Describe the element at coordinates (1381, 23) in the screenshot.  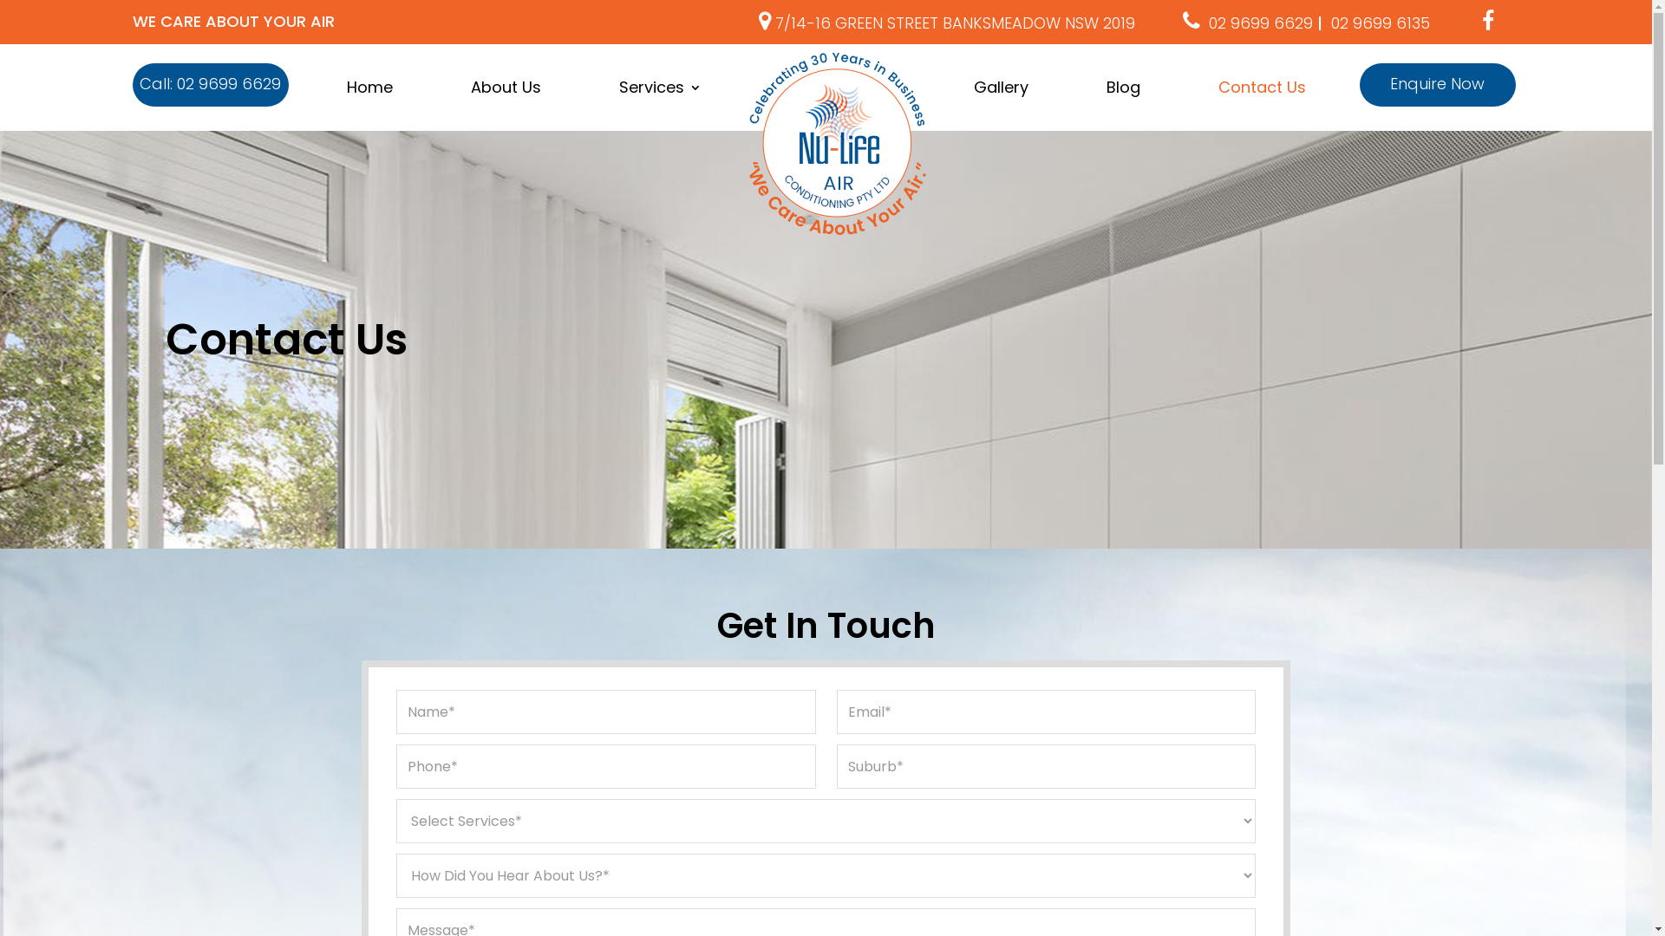
I see `02 9699 6135` at that location.